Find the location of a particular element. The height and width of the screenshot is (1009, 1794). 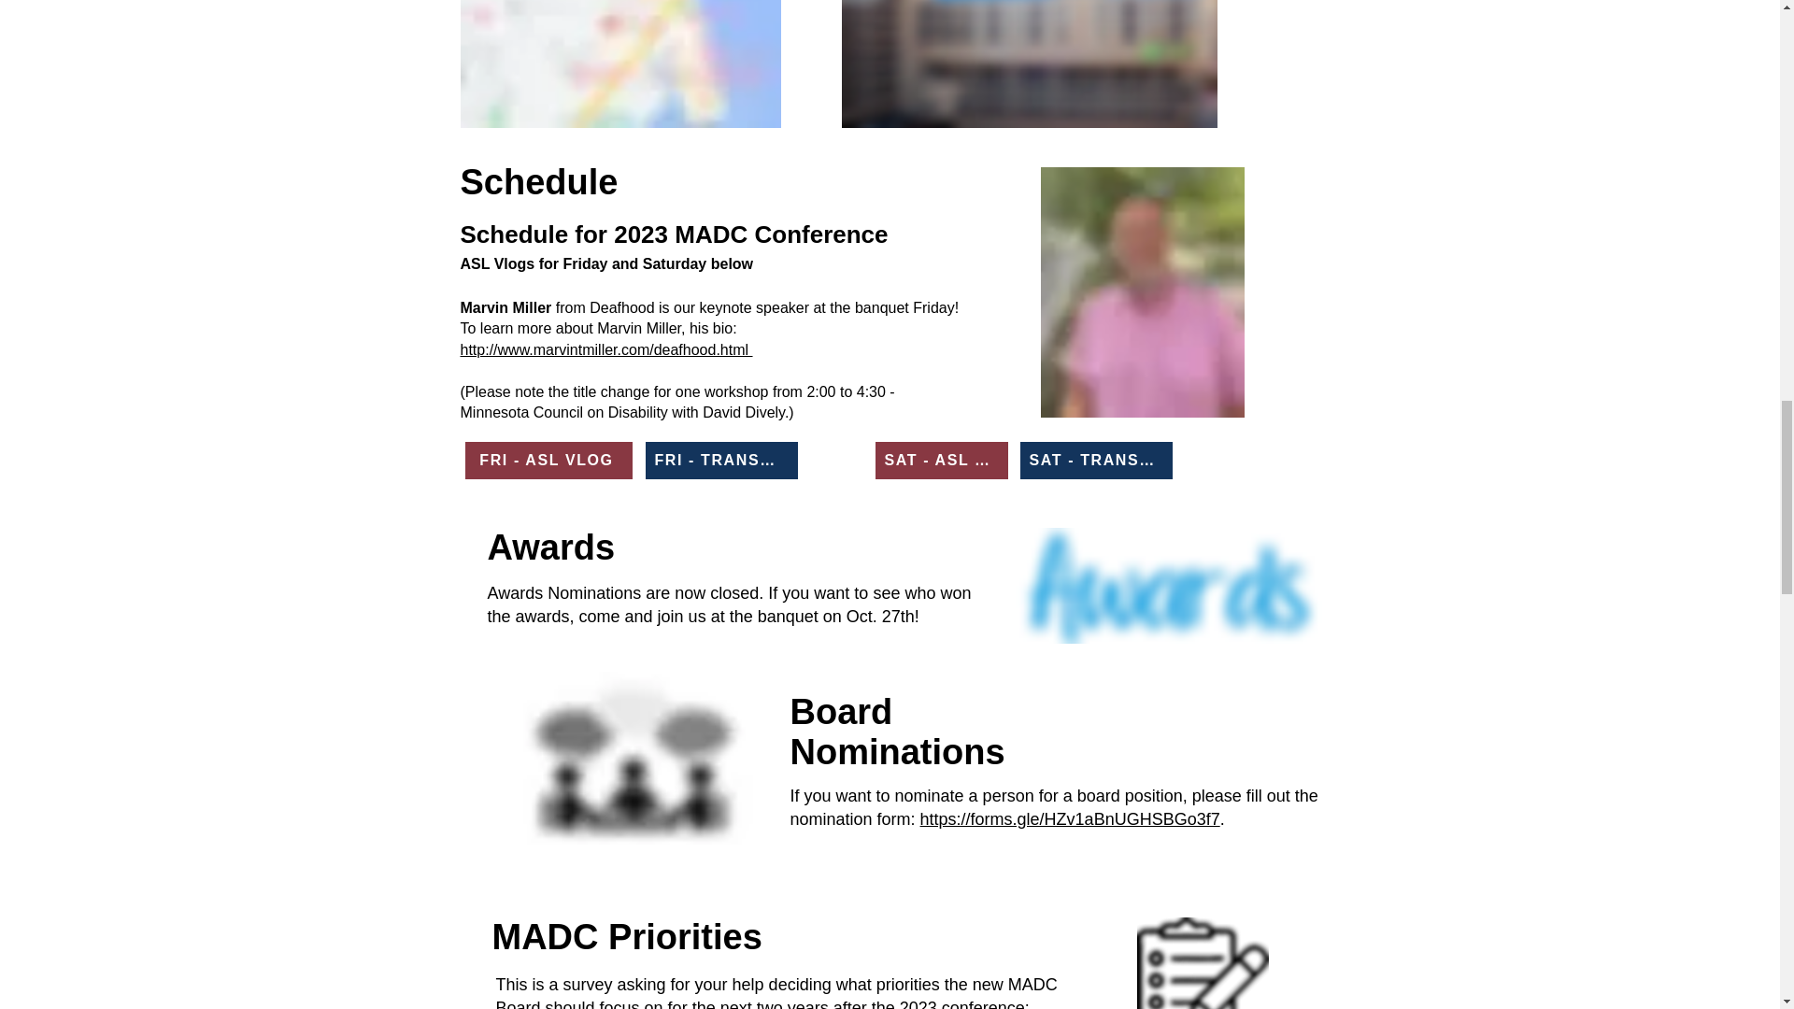

SAT - TRANSCRIPT is located at coordinates (1097, 461).